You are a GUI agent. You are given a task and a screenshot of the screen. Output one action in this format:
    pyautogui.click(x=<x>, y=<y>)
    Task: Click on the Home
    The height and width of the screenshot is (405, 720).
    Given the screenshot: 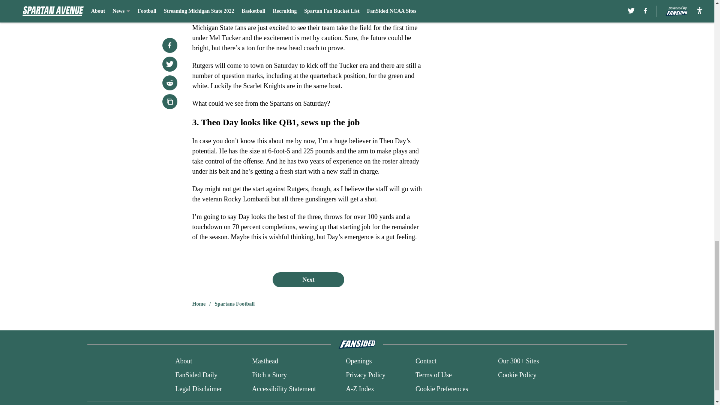 What is the action you would take?
    pyautogui.click(x=199, y=304)
    